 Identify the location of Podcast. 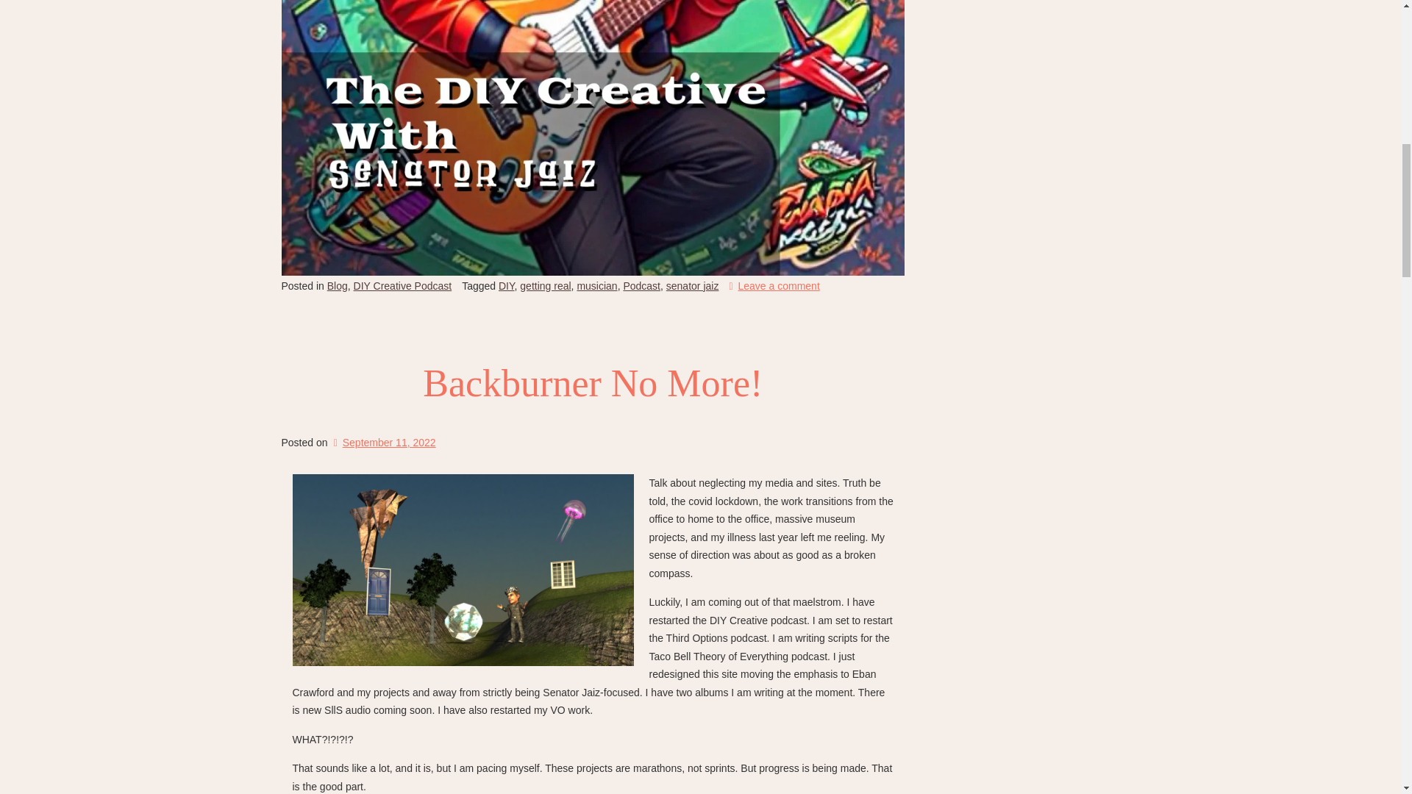
(641, 286).